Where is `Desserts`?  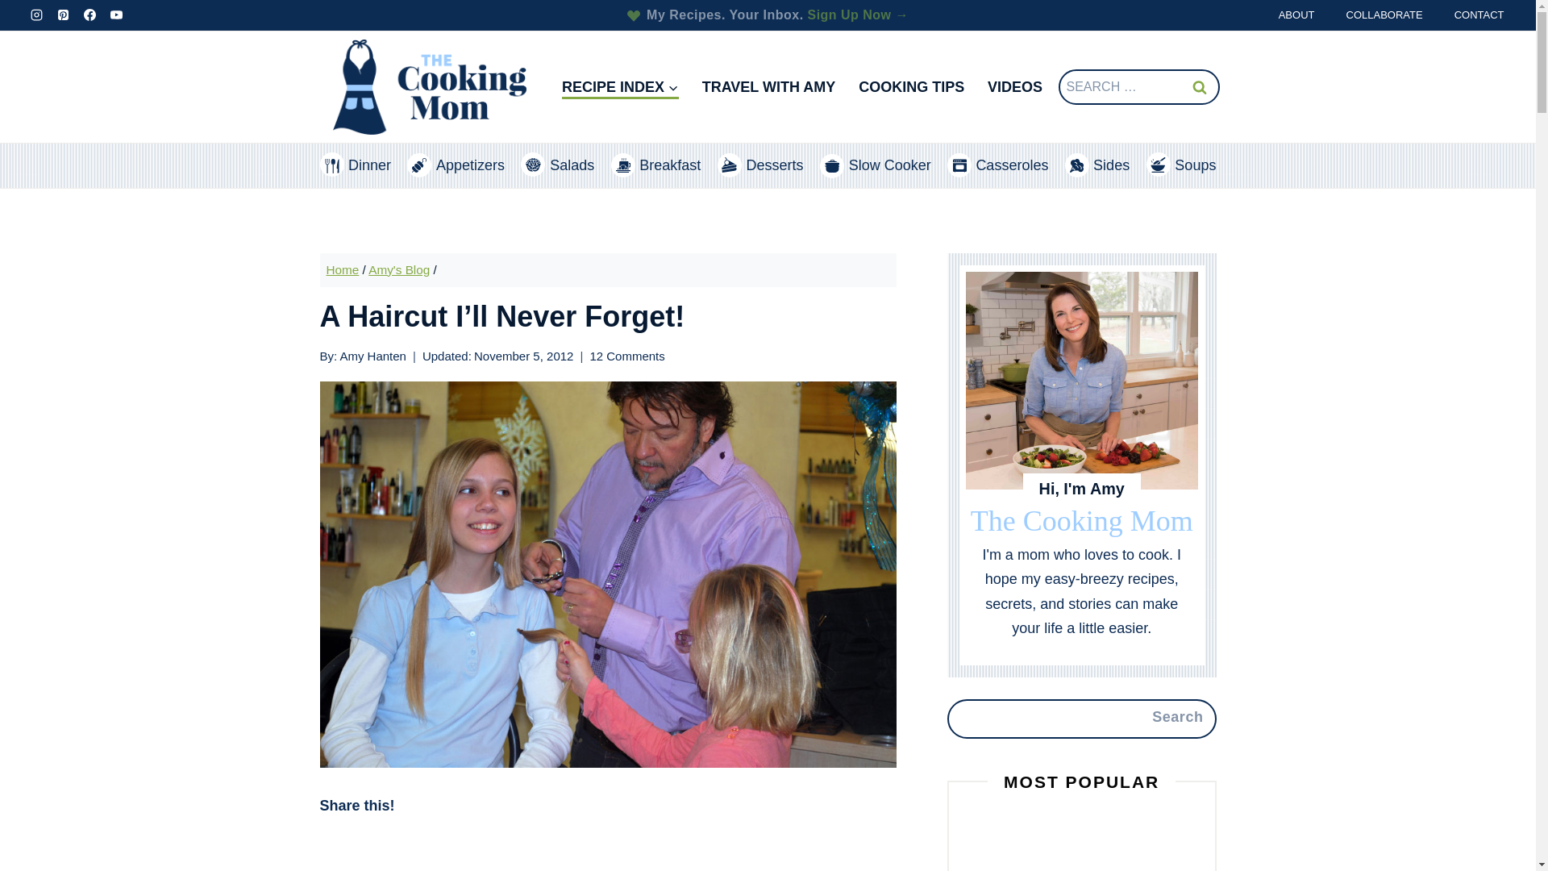
Desserts is located at coordinates (760, 166).